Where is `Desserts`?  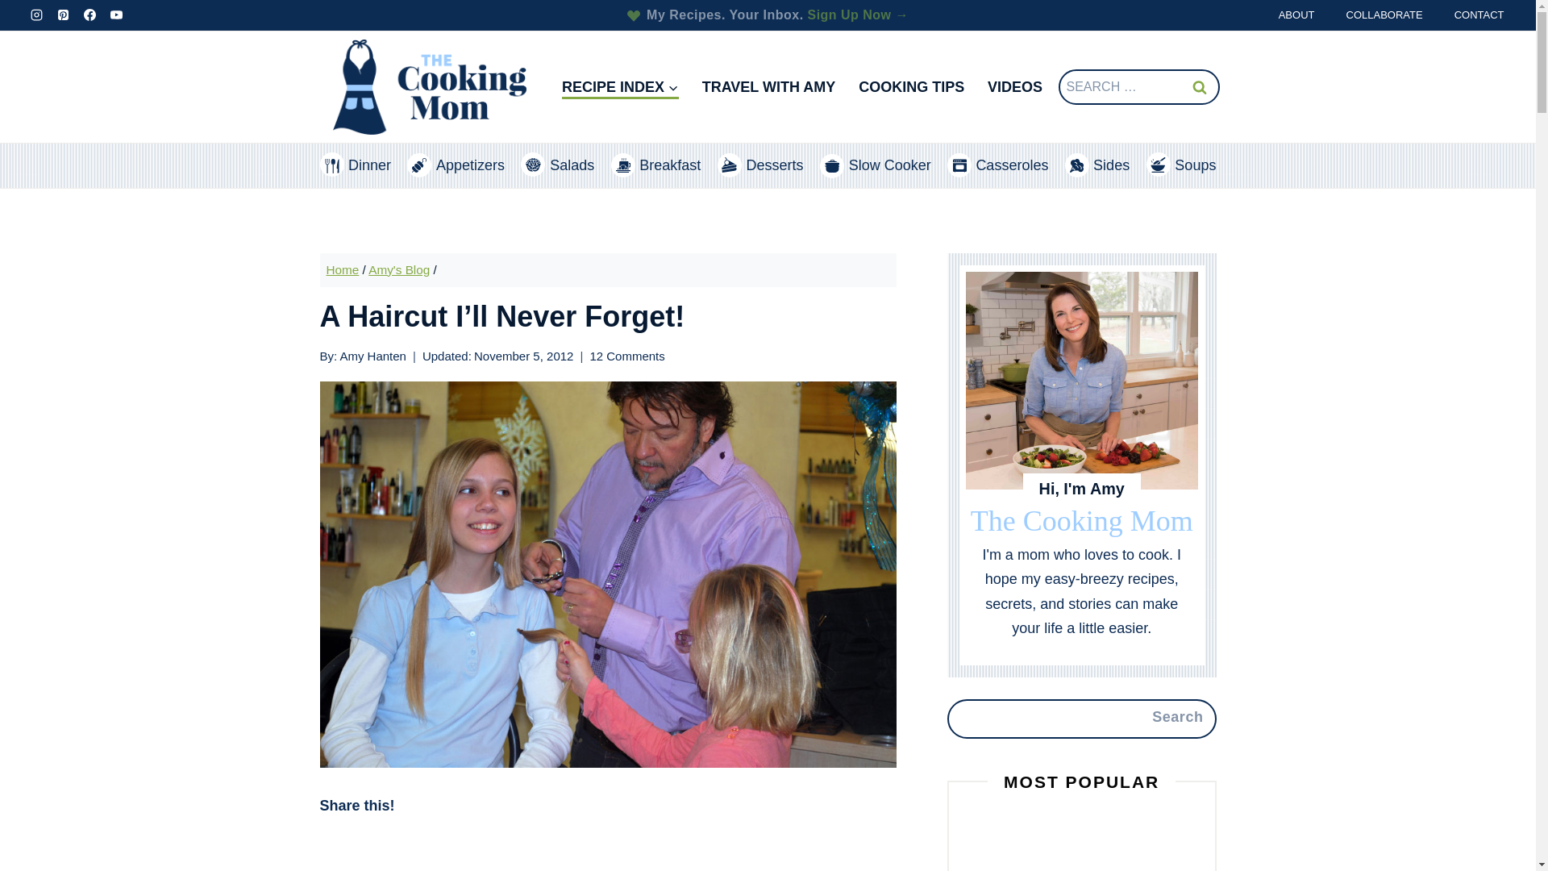
Desserts is located at coordinates (760, 166).